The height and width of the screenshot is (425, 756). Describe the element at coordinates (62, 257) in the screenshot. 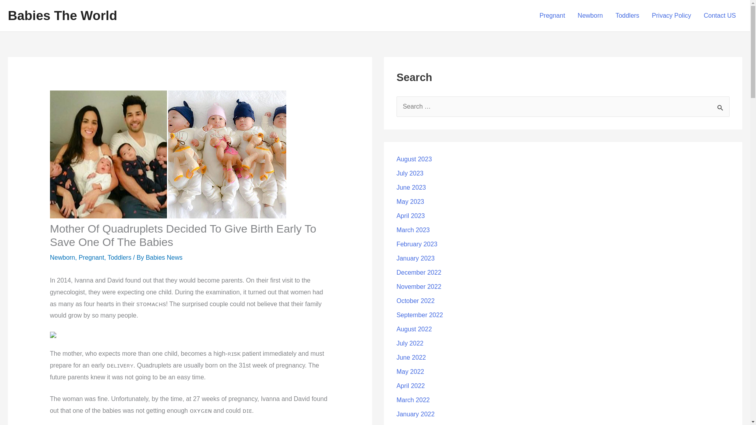

I see `Newborn` at that location.